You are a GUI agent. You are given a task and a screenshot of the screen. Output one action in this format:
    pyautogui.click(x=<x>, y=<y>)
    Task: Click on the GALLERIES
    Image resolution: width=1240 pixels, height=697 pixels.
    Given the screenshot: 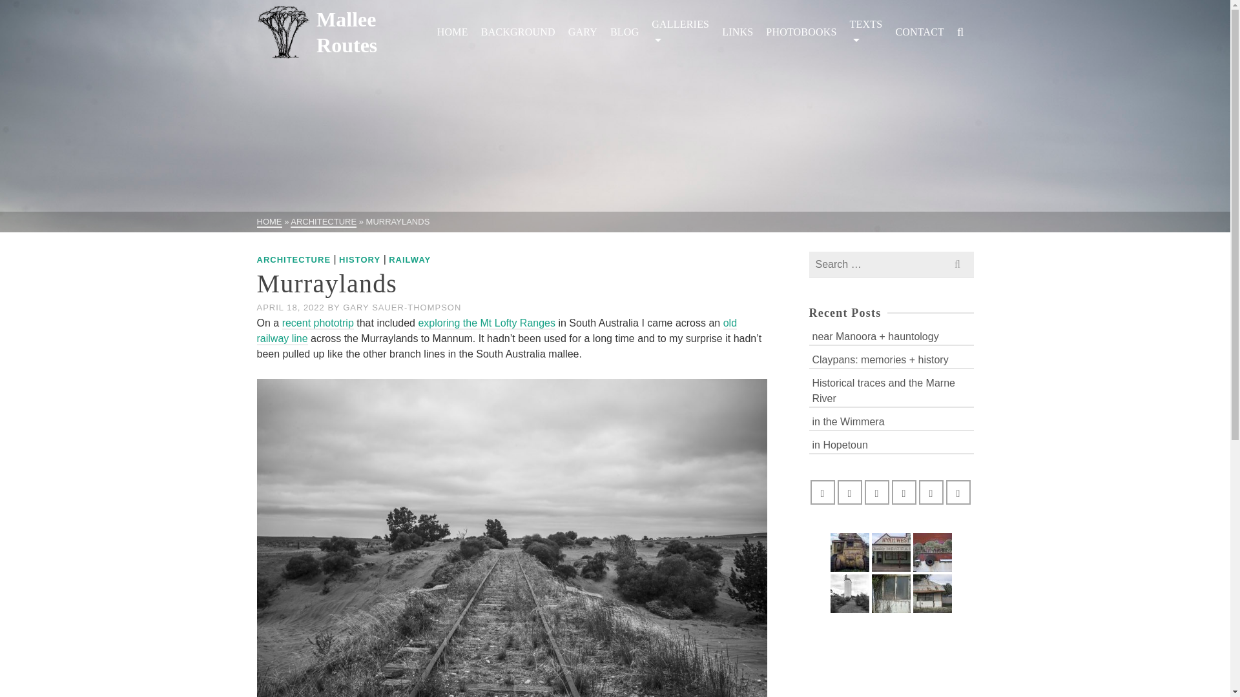 What is the action you would take?
    pyautogui.click(x=679, y=32)
    